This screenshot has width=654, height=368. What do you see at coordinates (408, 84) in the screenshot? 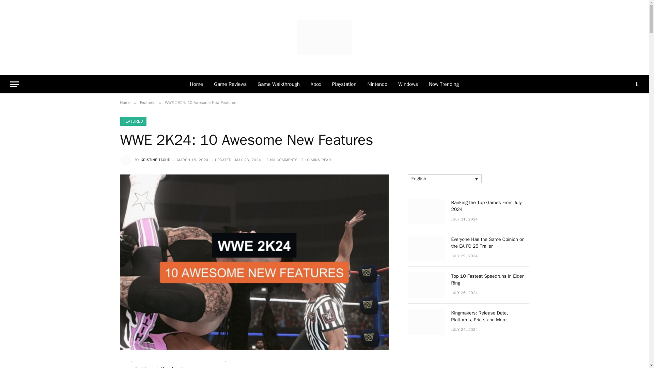
I see `Windows` at bounding box center [408, 84].